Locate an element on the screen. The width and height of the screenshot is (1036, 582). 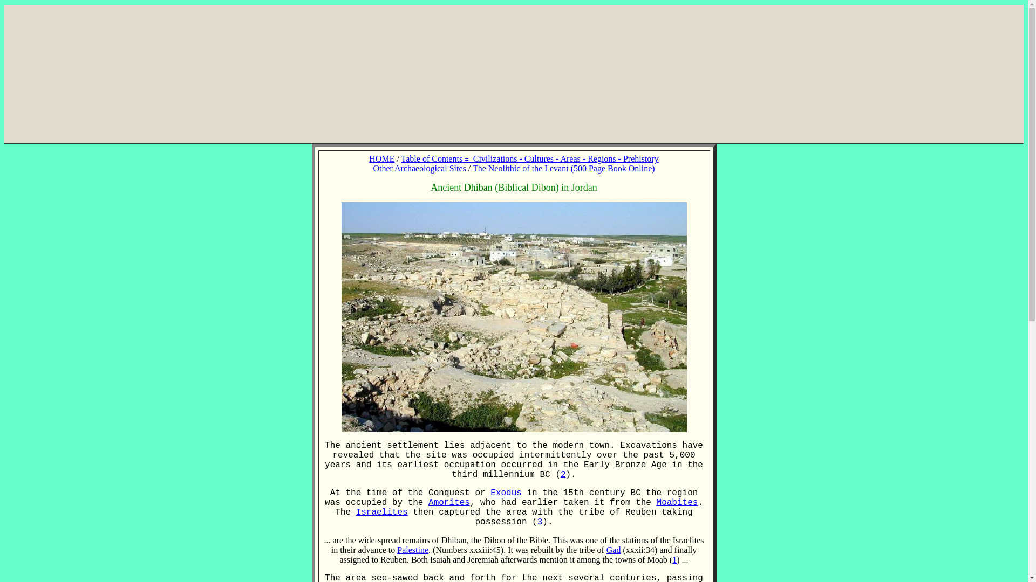
2 is located at coordinates (563, 474).